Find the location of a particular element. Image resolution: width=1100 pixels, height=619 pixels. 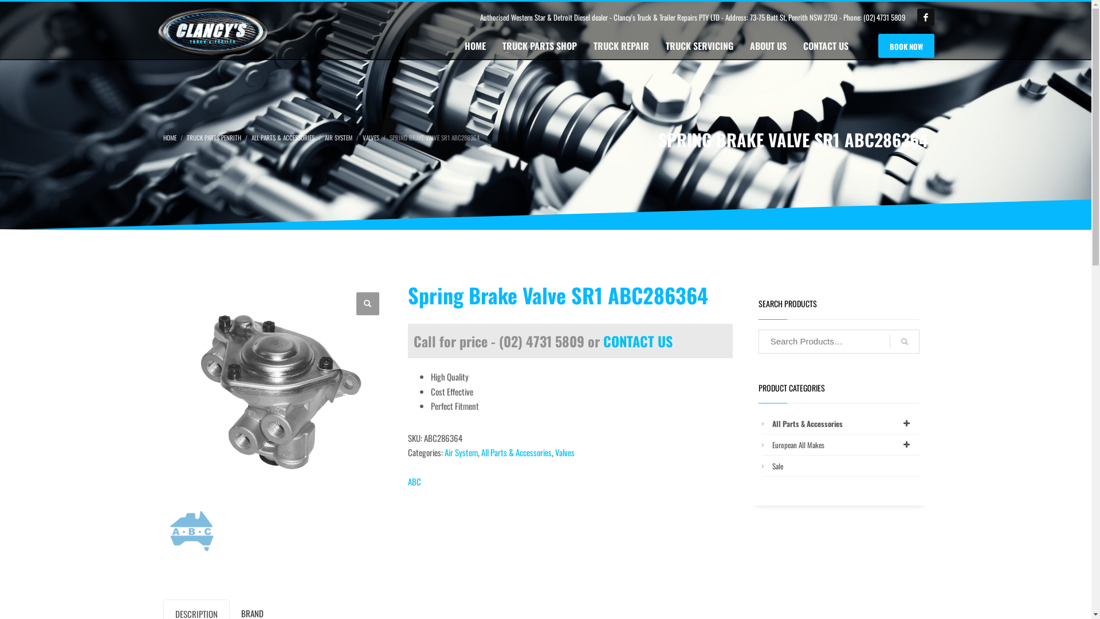

CONTACT US is located at coordinates (826, 46).